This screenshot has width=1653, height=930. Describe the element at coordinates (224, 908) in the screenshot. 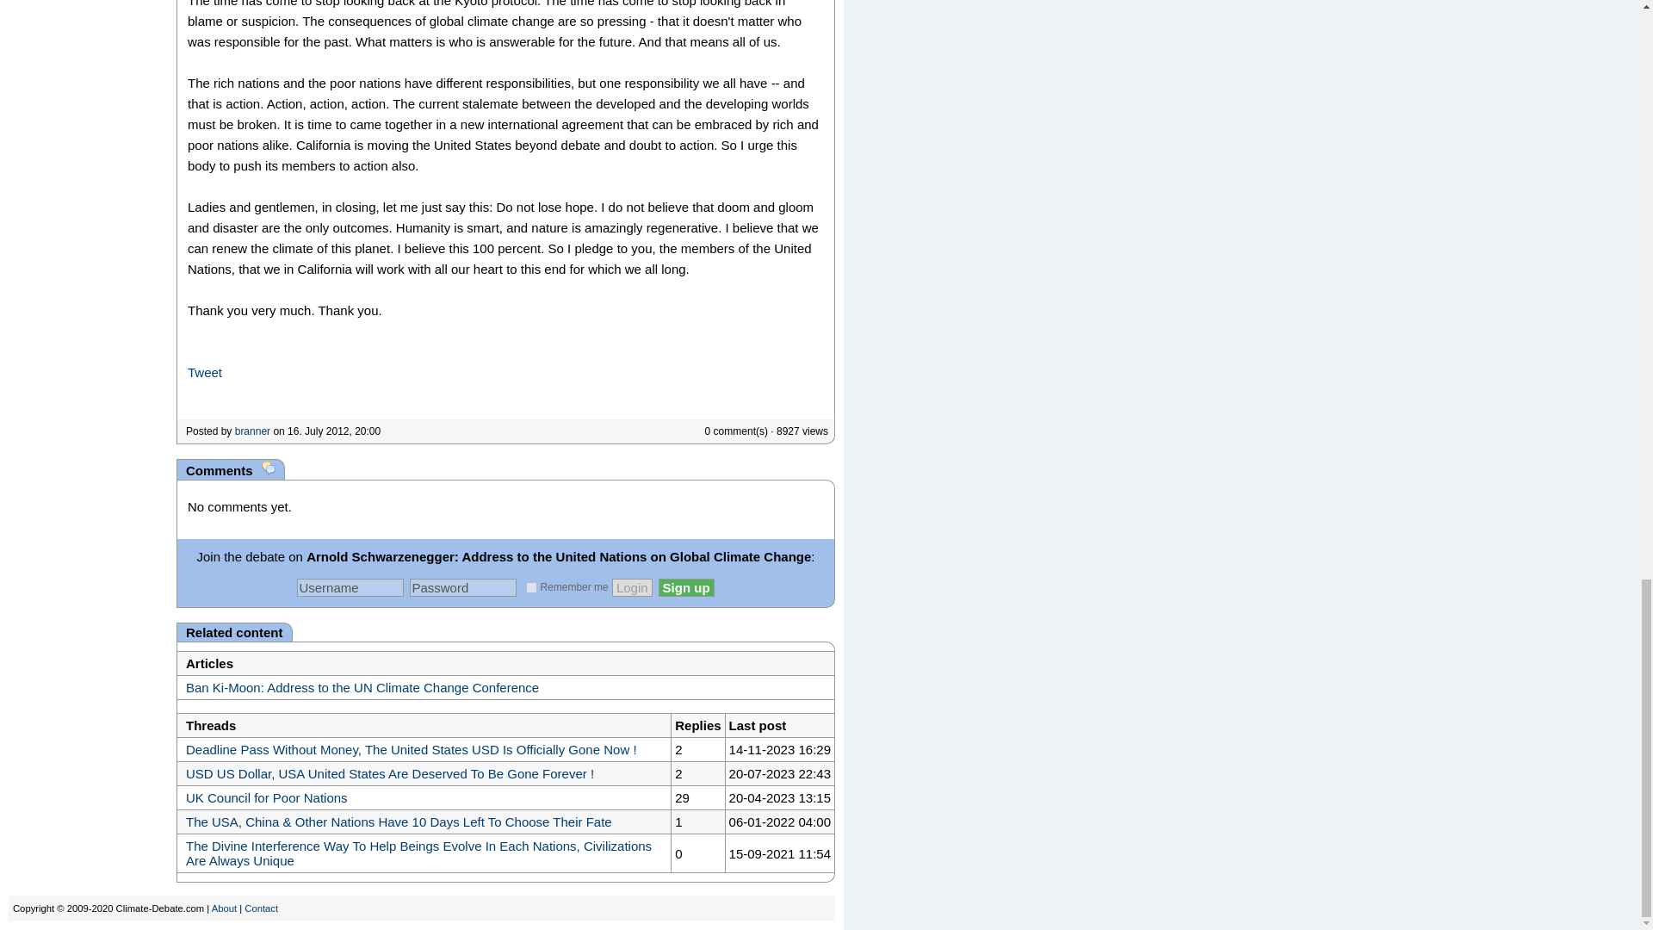

I see `About` at that location.